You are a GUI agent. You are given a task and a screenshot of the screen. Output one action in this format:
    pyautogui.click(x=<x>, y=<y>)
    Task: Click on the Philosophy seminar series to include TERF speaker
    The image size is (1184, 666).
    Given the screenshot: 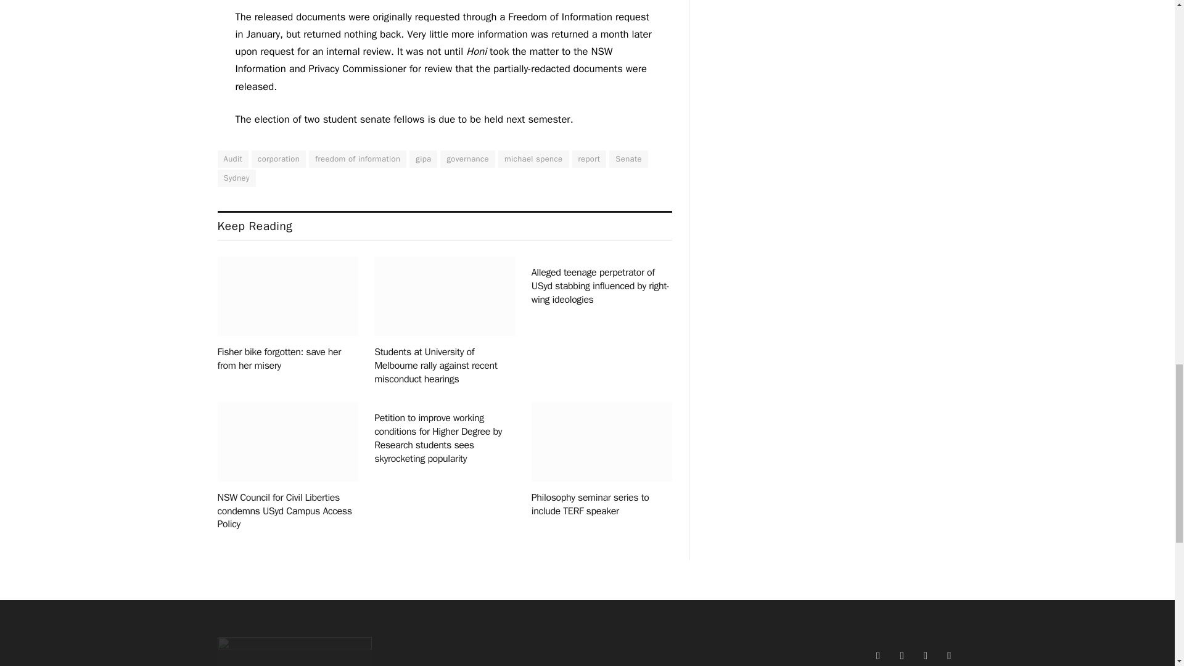 What is the action you would take?
    pyautogui.click(x=602, y=442)
    